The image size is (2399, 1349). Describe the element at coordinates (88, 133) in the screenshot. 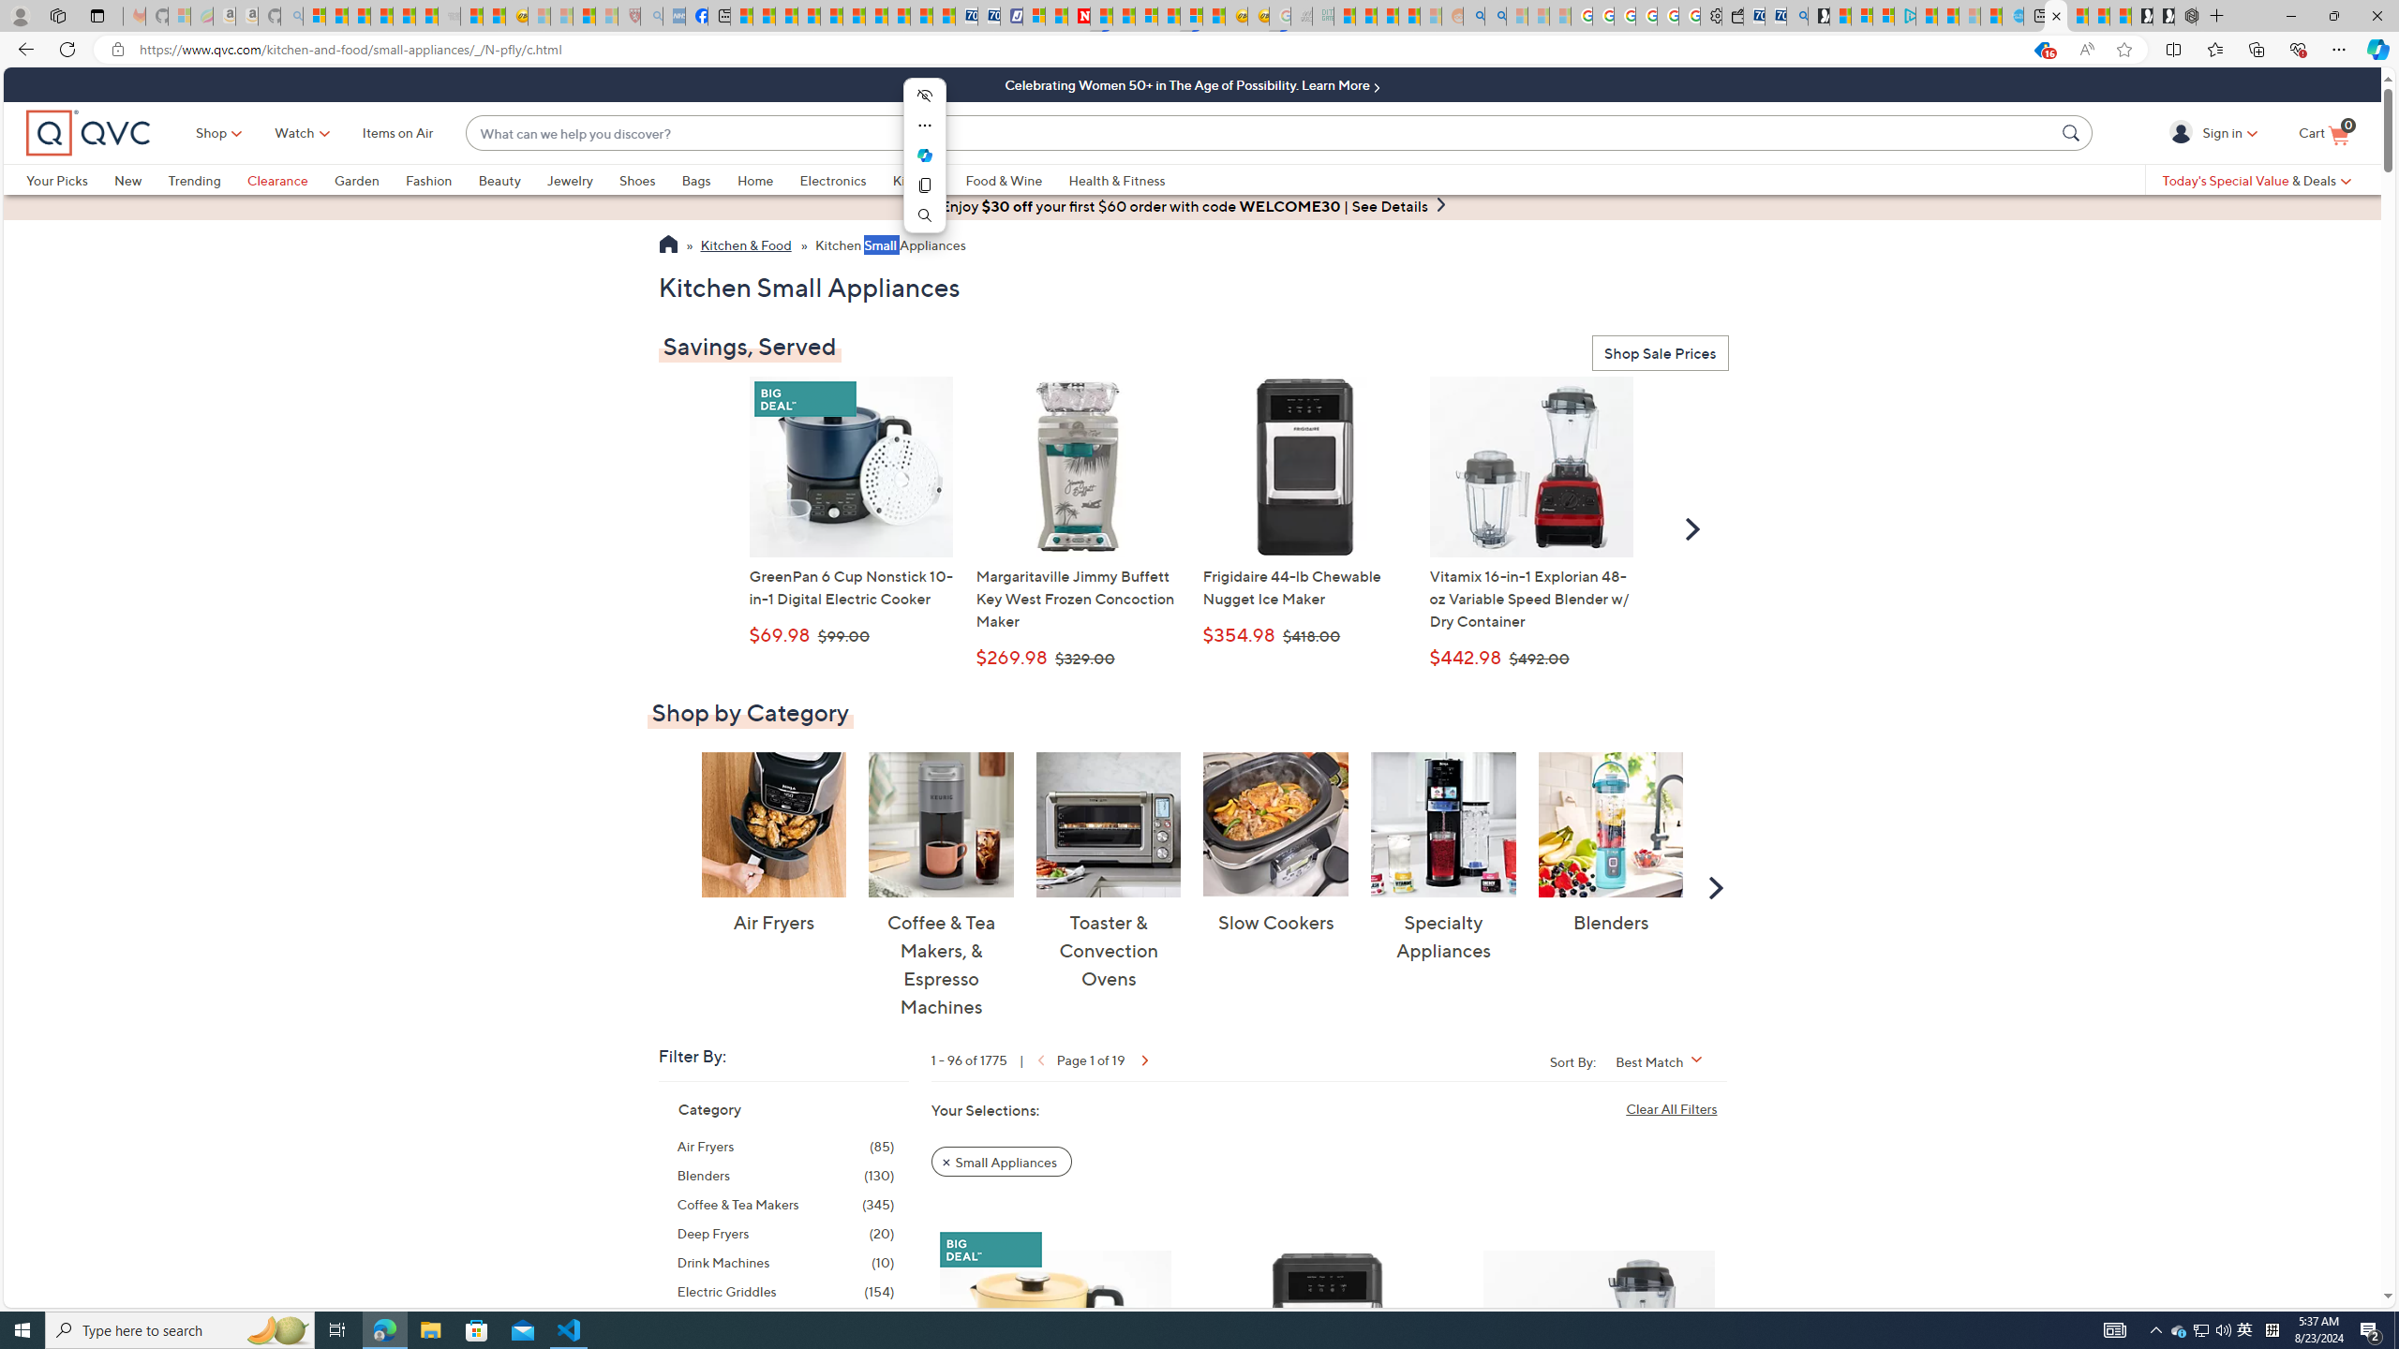

I see `QVC home` at that location.